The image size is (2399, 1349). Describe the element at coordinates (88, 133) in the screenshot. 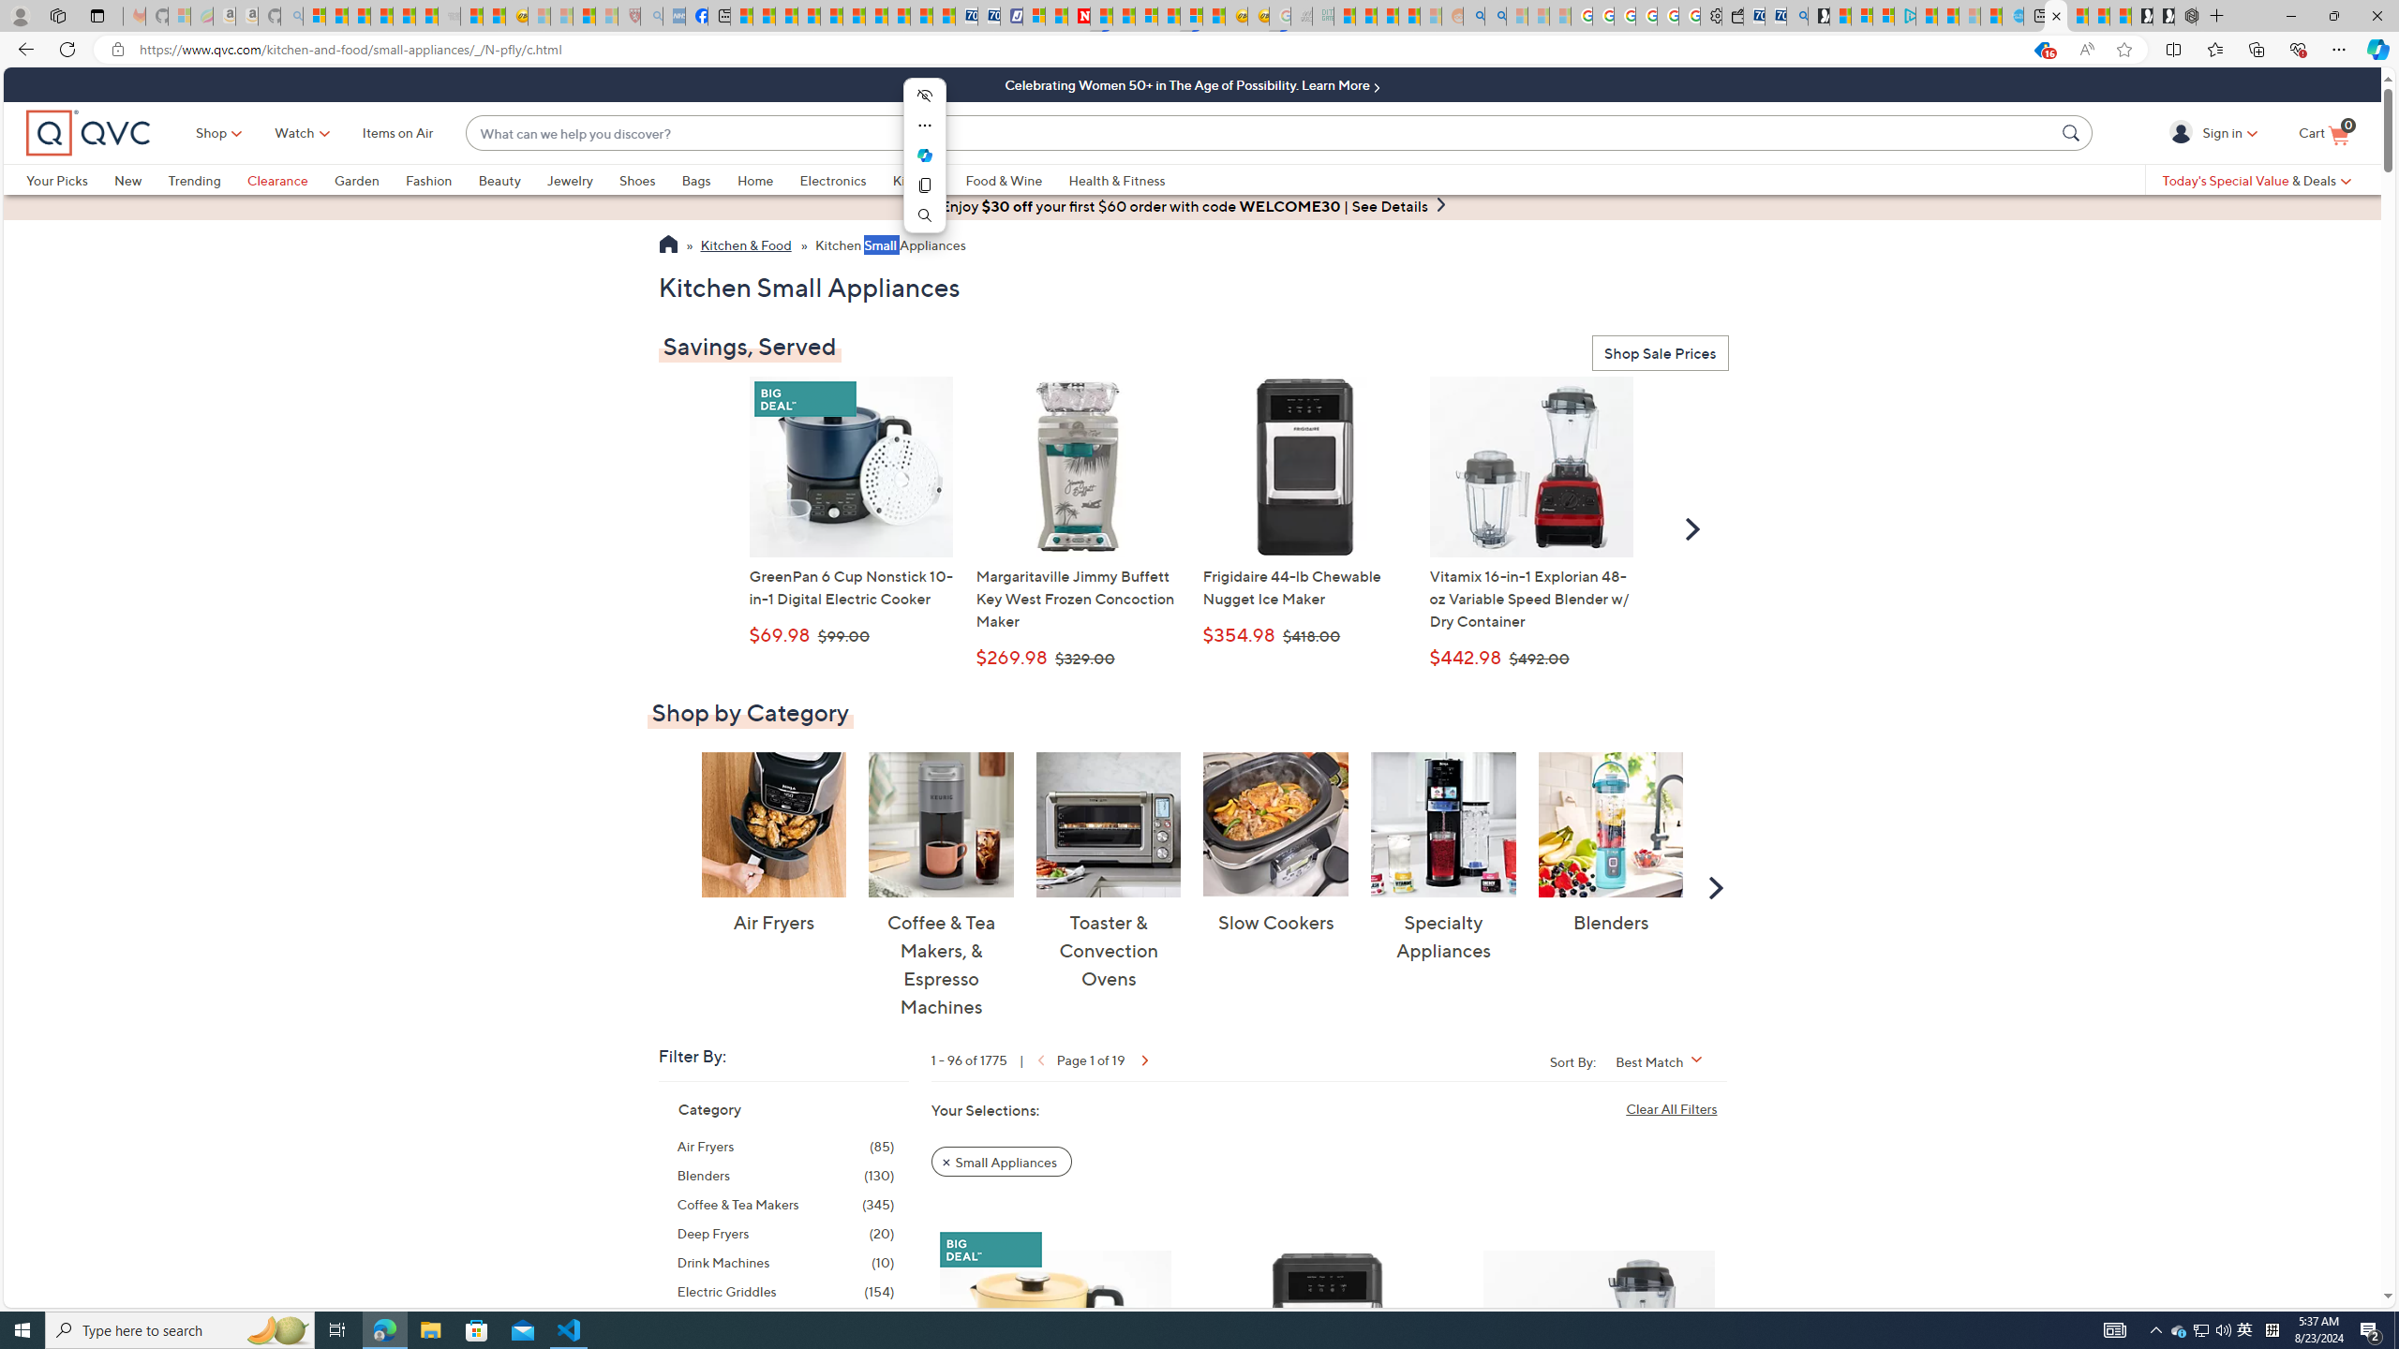

I see `QVC home` at that location.